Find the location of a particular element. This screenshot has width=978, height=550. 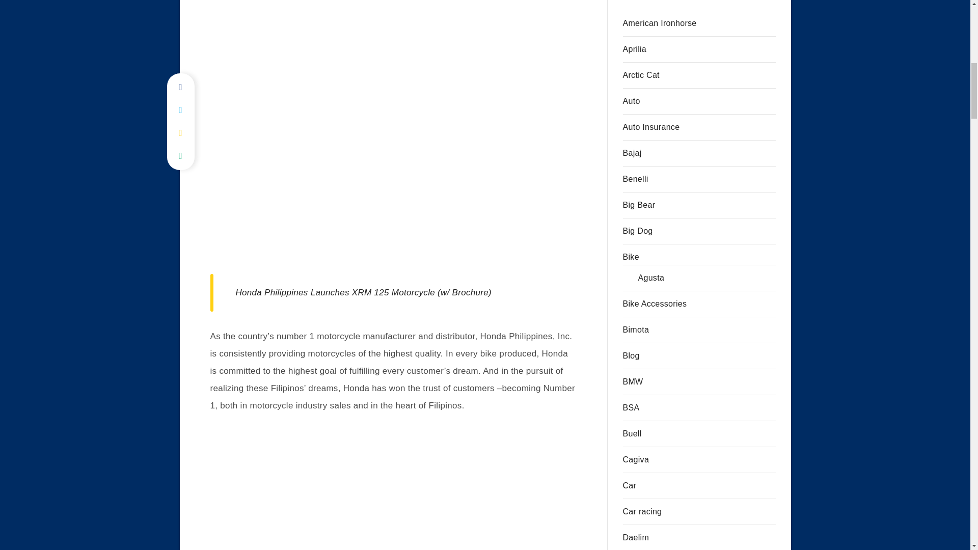

Advertisement is located at coordinates (393, 488).